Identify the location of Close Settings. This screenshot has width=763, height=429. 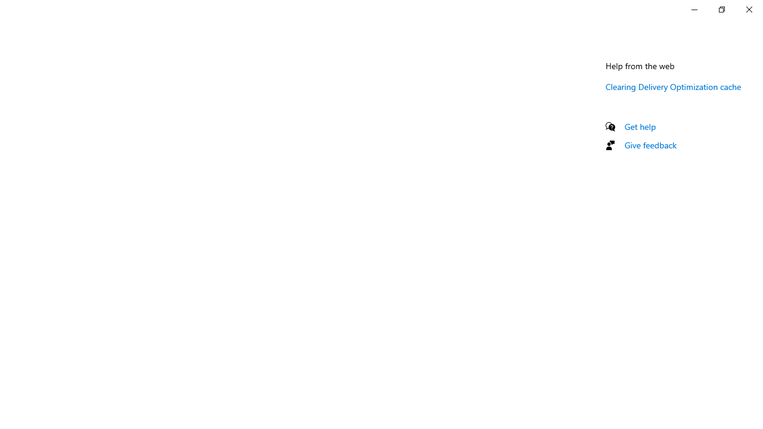
(749, 10).